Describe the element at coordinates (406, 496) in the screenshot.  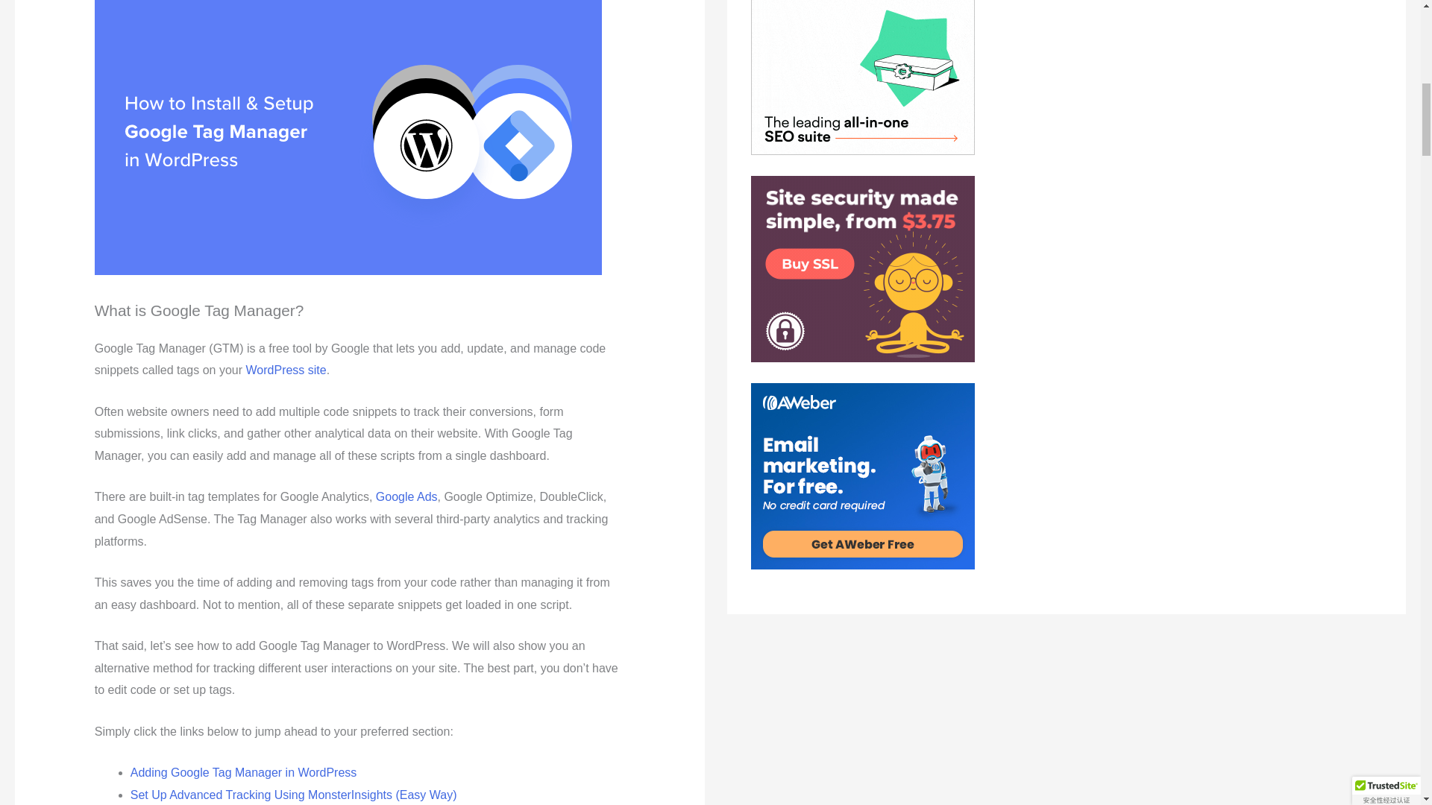
I see `Google Ads` at that location.